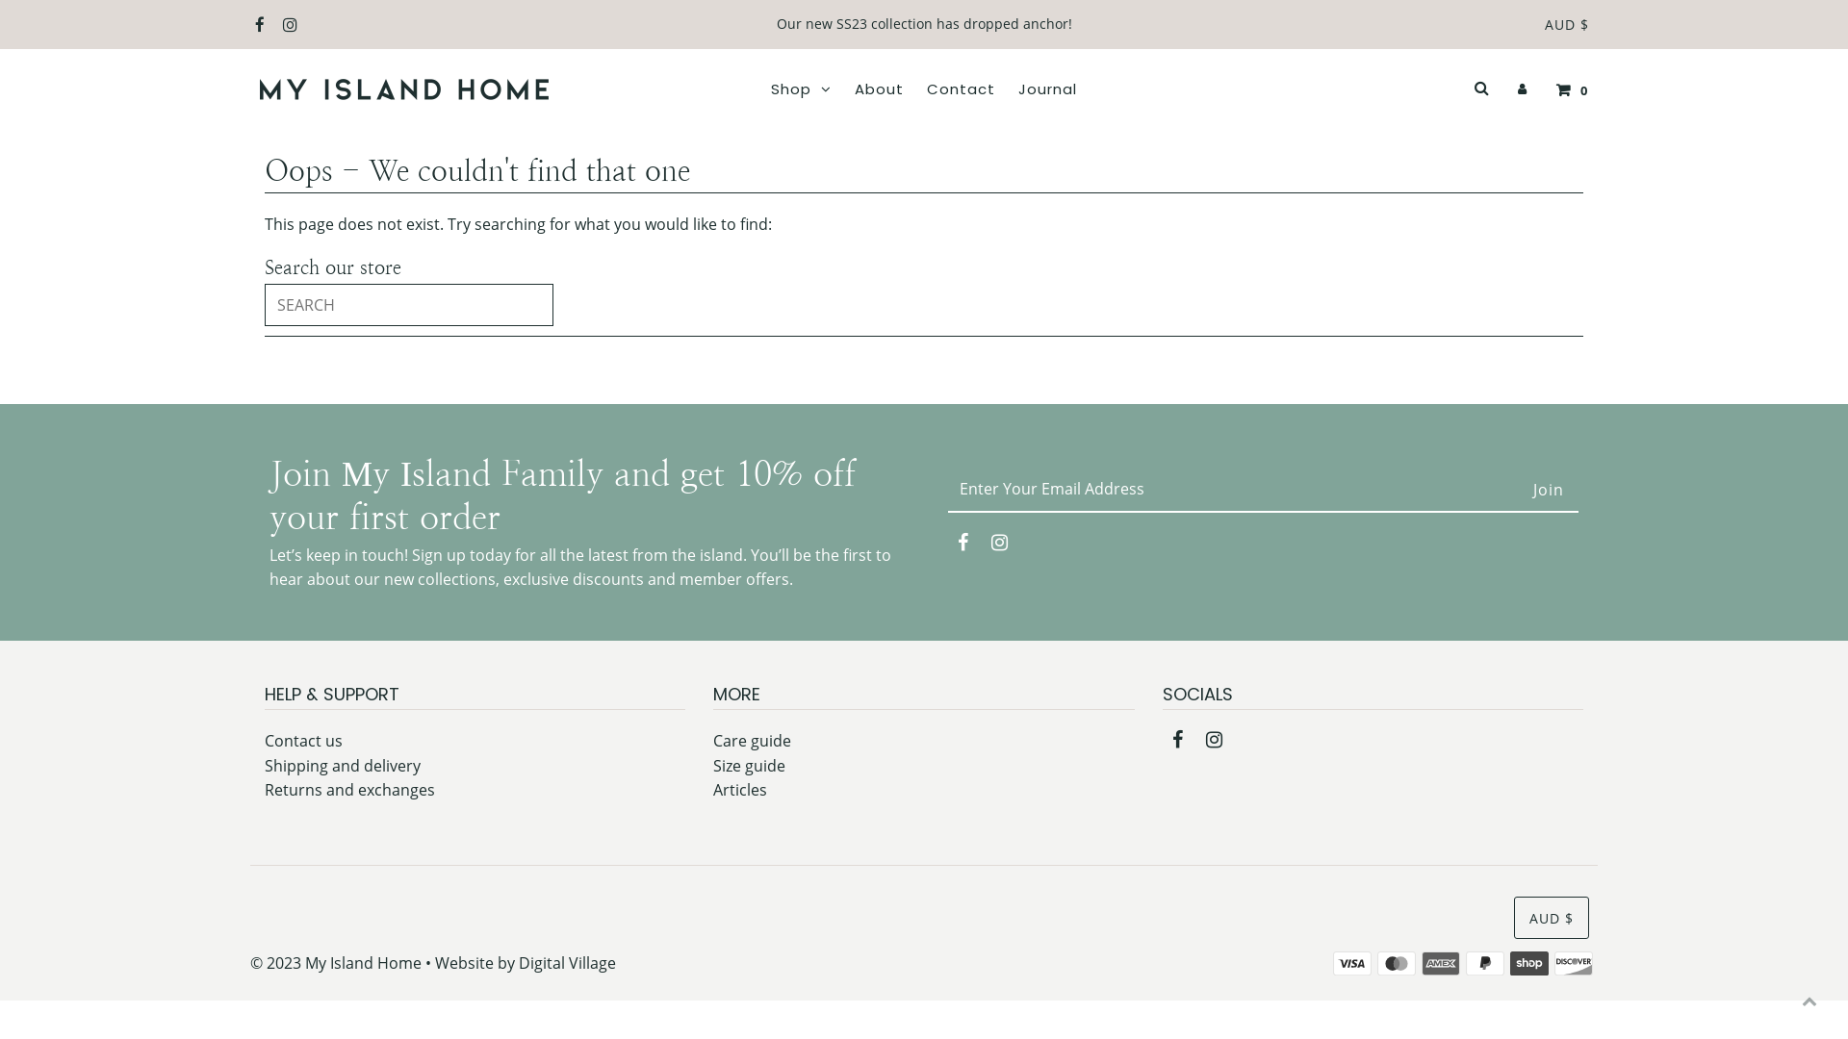 Image resolution: width=1848 pixels, height=1039 pixels. Describe the element at coordinates (749, 766) in the screenshot. I see `Size guide` at that location.